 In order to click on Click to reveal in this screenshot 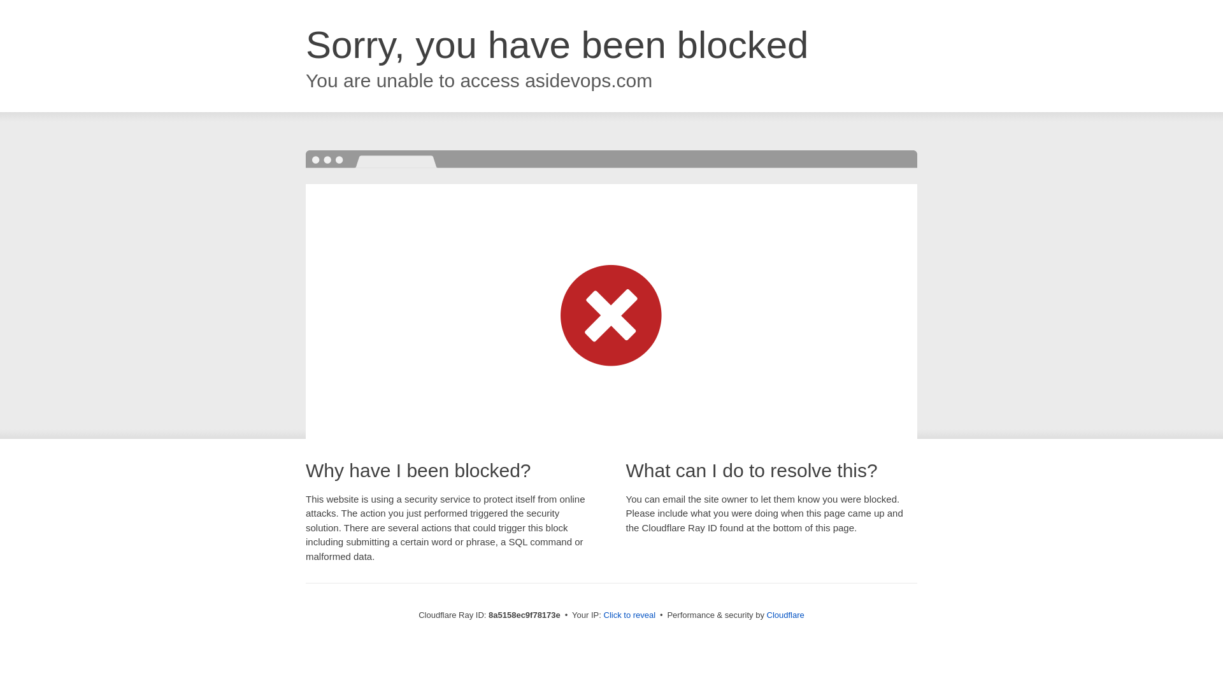, I will do `click(629, 615)`.